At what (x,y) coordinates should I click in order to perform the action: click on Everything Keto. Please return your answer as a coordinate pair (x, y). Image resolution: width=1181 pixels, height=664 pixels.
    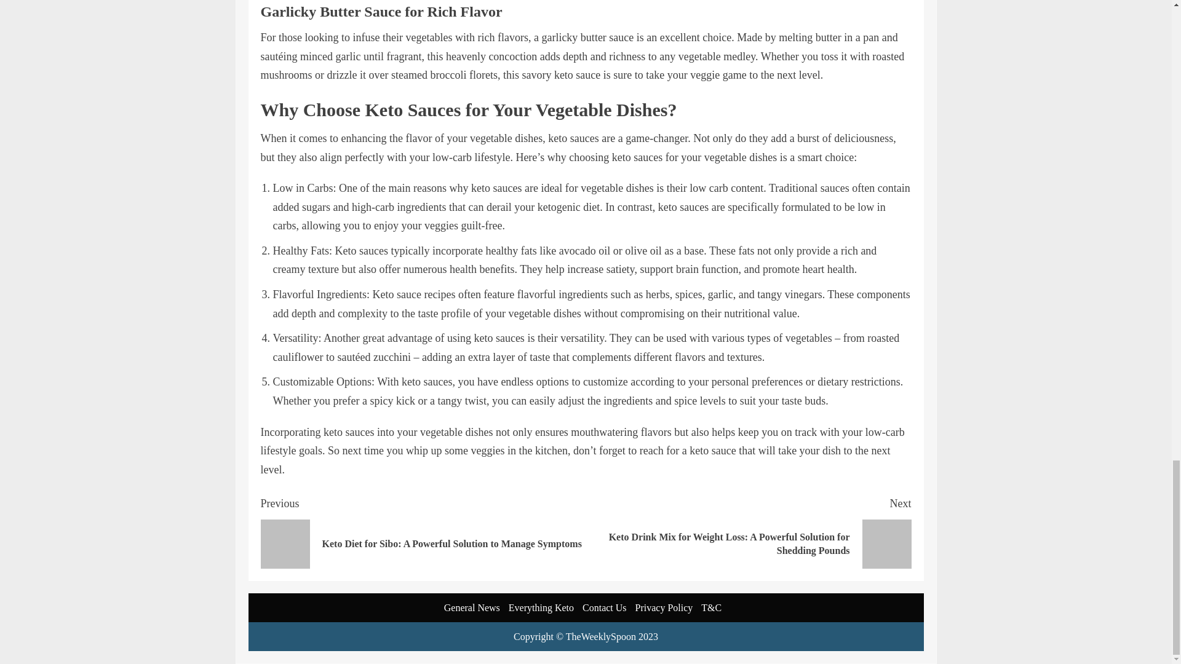
    Looking at the image, I should click on (541, 607).